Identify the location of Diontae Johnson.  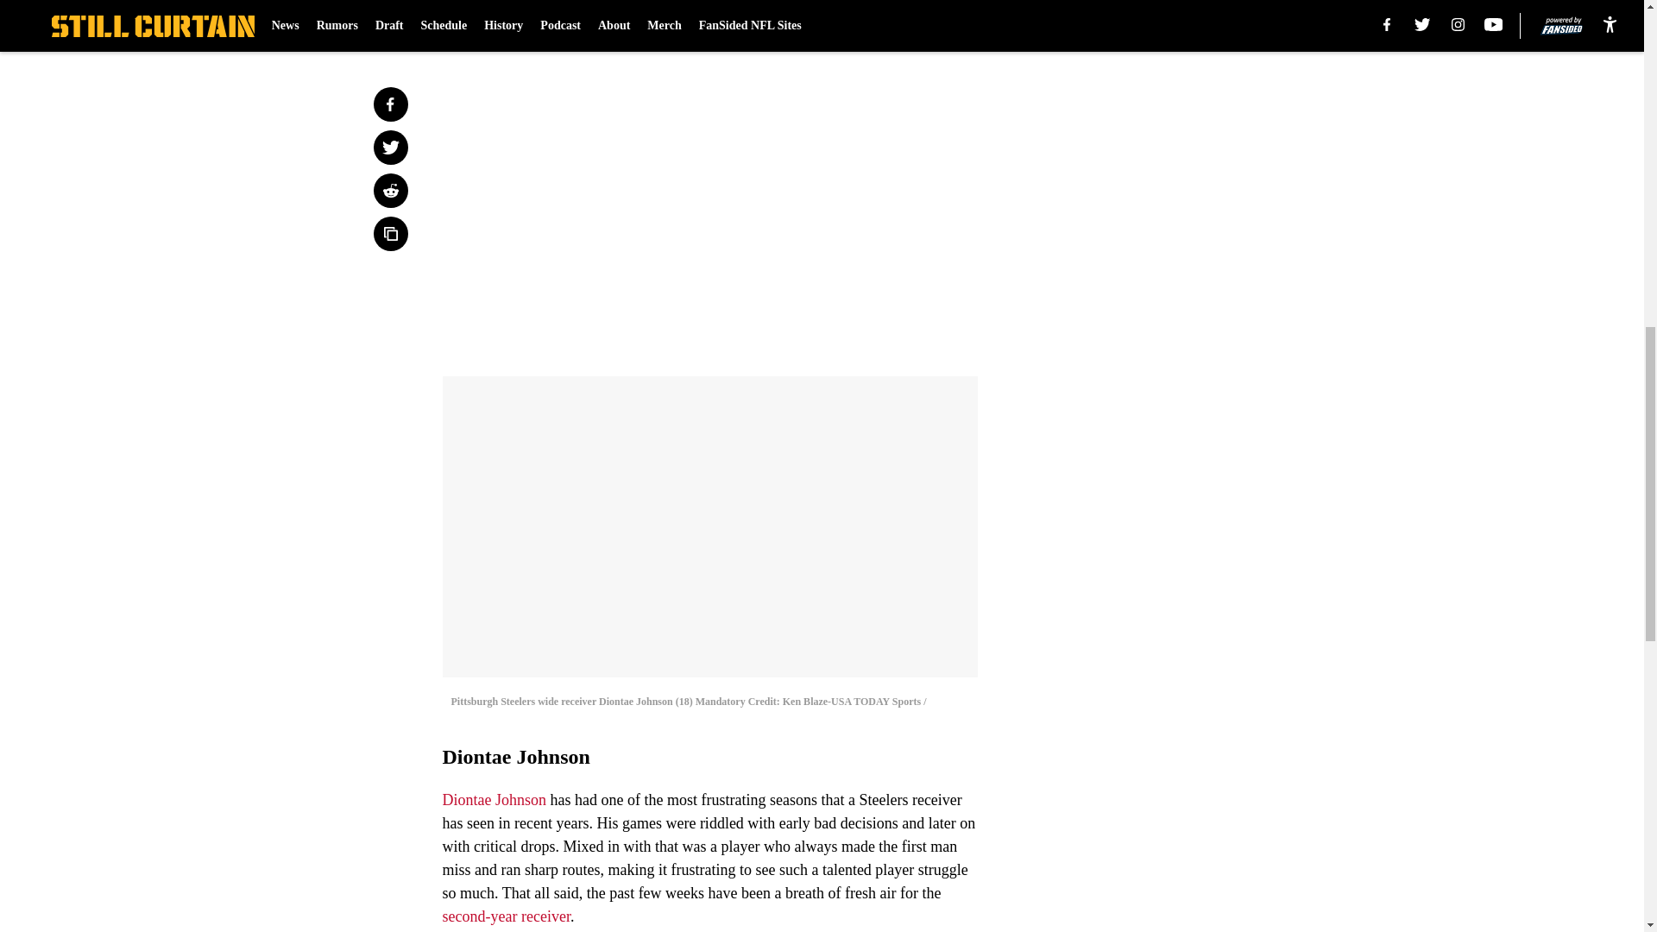
(494, 799).